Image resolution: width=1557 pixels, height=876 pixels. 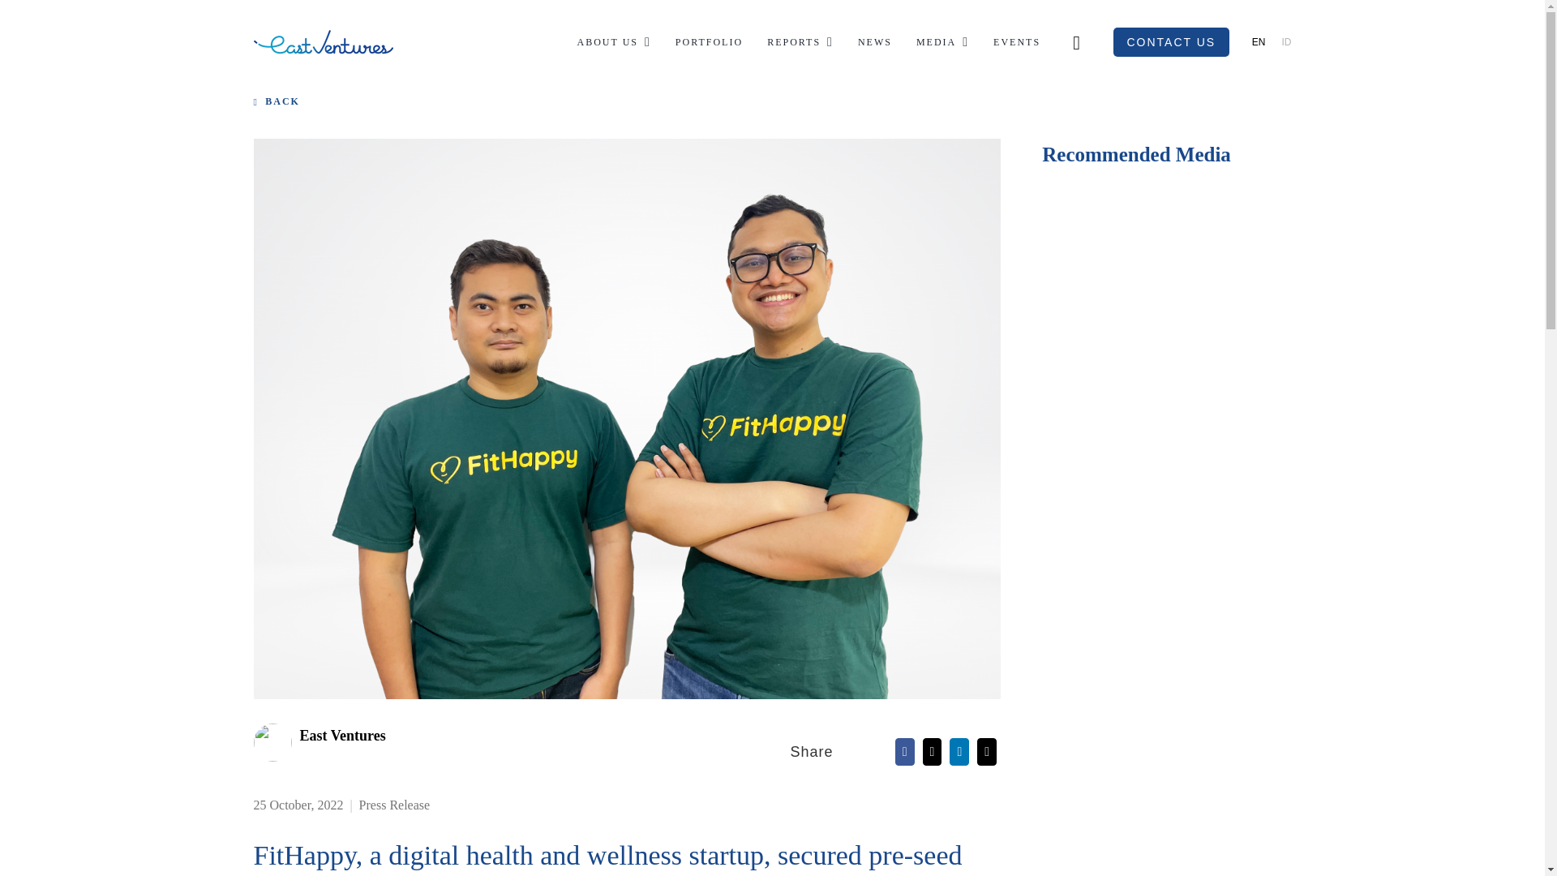 I want to click on PORTFOLIO, so click(x=709, y=42).